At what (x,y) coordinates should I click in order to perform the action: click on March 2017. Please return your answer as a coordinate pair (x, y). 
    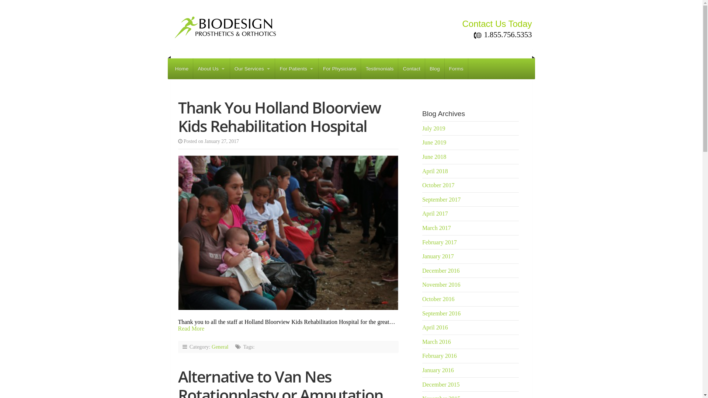
    Looking at the image, I should click on (437, 228).